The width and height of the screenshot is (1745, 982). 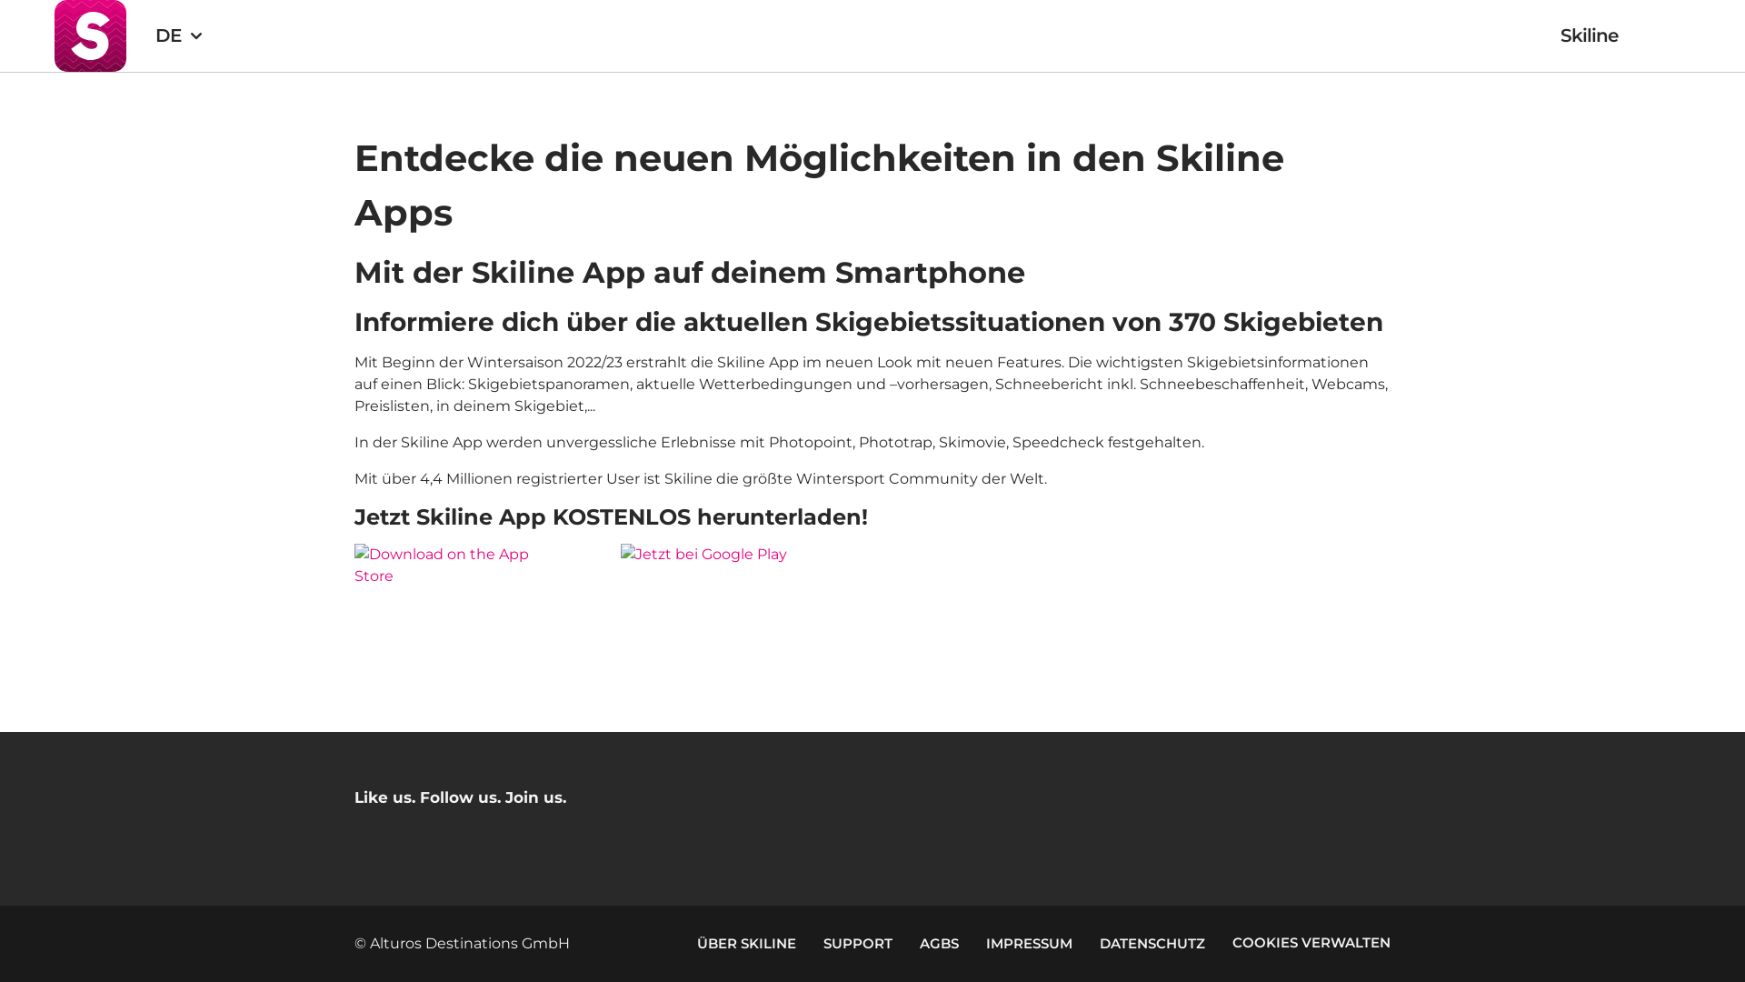 I want to click on DATENSCHUTZ, so click(x=1152, y=944).